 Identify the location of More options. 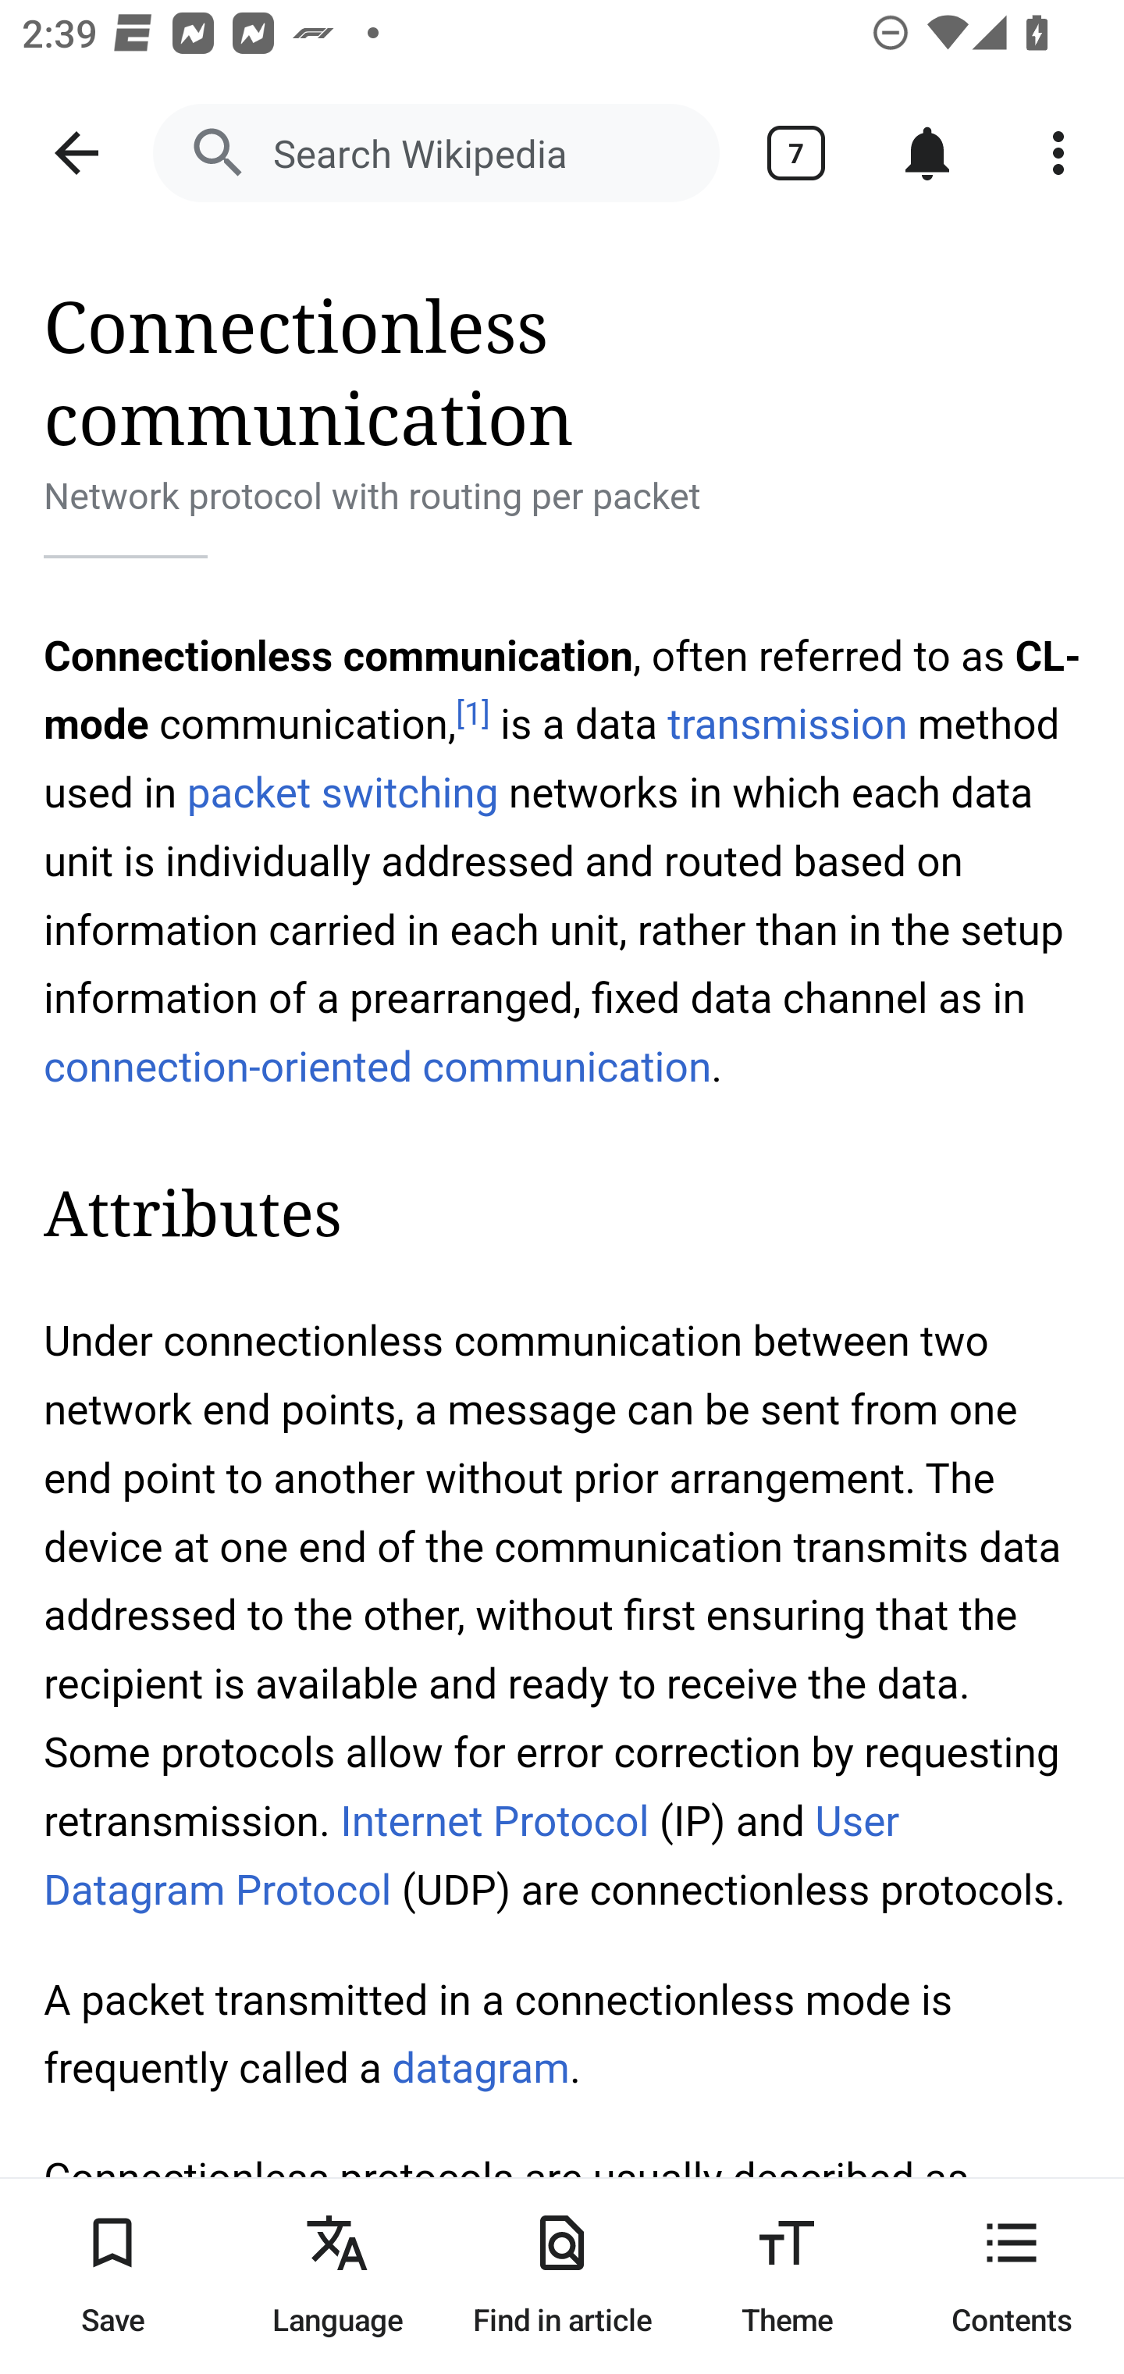
(1058, 153).